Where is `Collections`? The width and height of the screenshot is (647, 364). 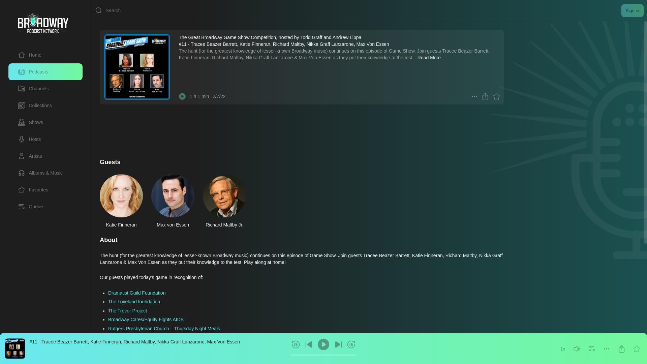 Collections is located at coordinates (45, 105).